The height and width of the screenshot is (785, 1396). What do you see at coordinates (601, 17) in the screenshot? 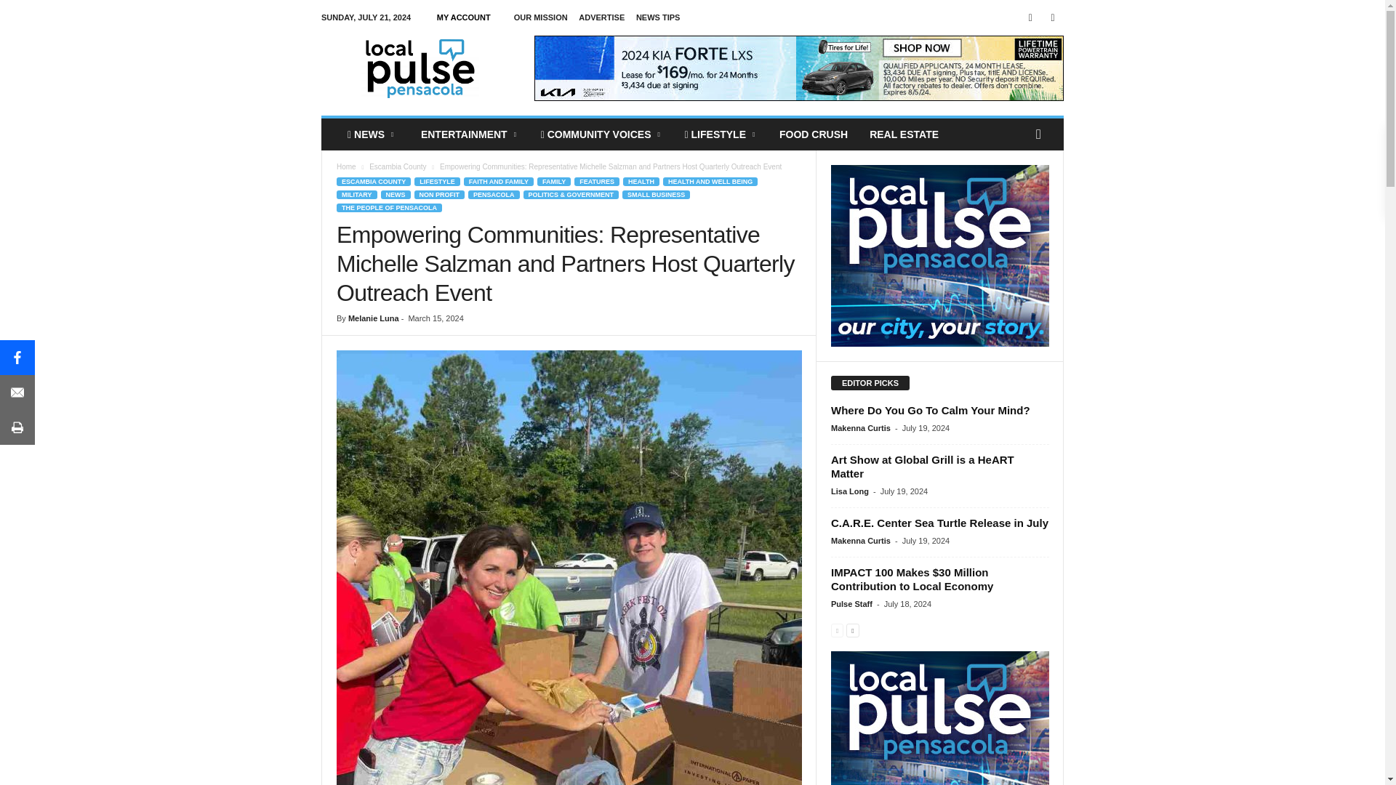
I see `ADVERTISE` at bounding box center [601, 17].